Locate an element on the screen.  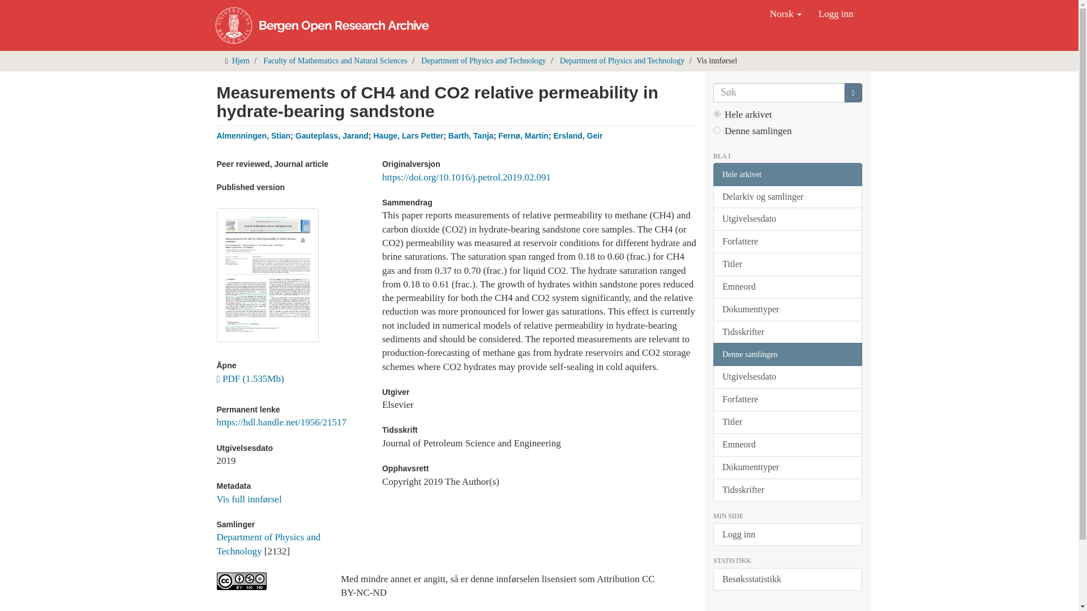
Department of Physics and Technology is located at coordinates (483, 61).